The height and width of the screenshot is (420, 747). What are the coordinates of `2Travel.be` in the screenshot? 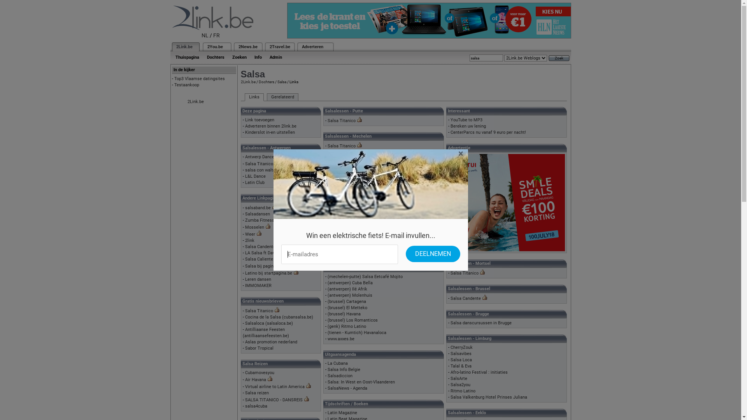 It's located at (279, 47).